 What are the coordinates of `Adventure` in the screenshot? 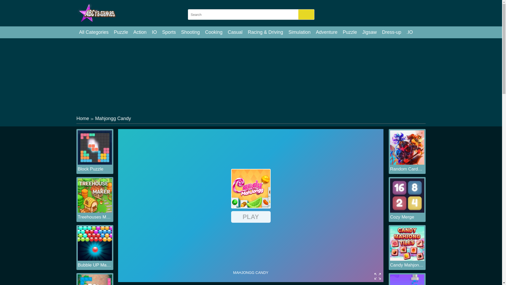 It's located at (327, 32).